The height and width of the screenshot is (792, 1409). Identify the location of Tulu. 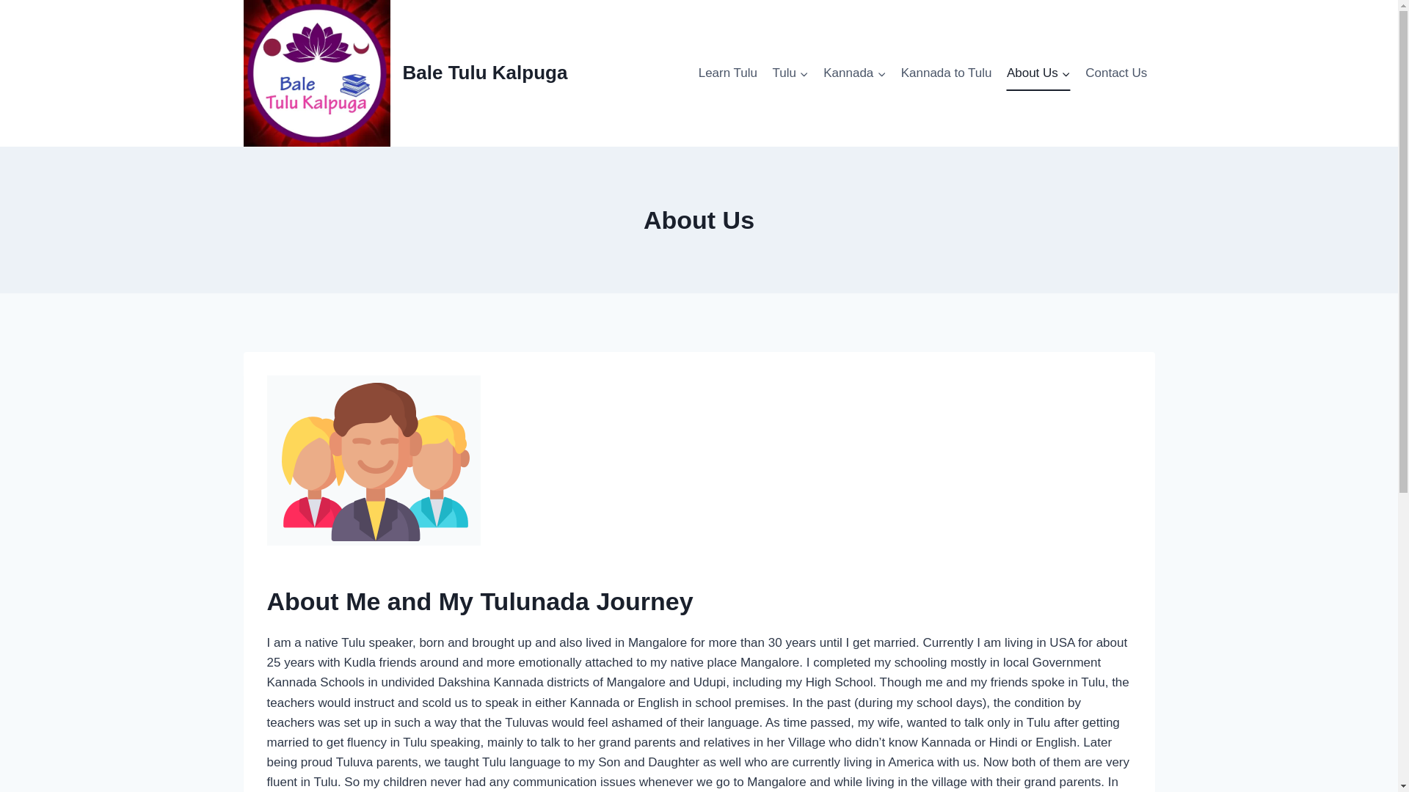
(790, 73).